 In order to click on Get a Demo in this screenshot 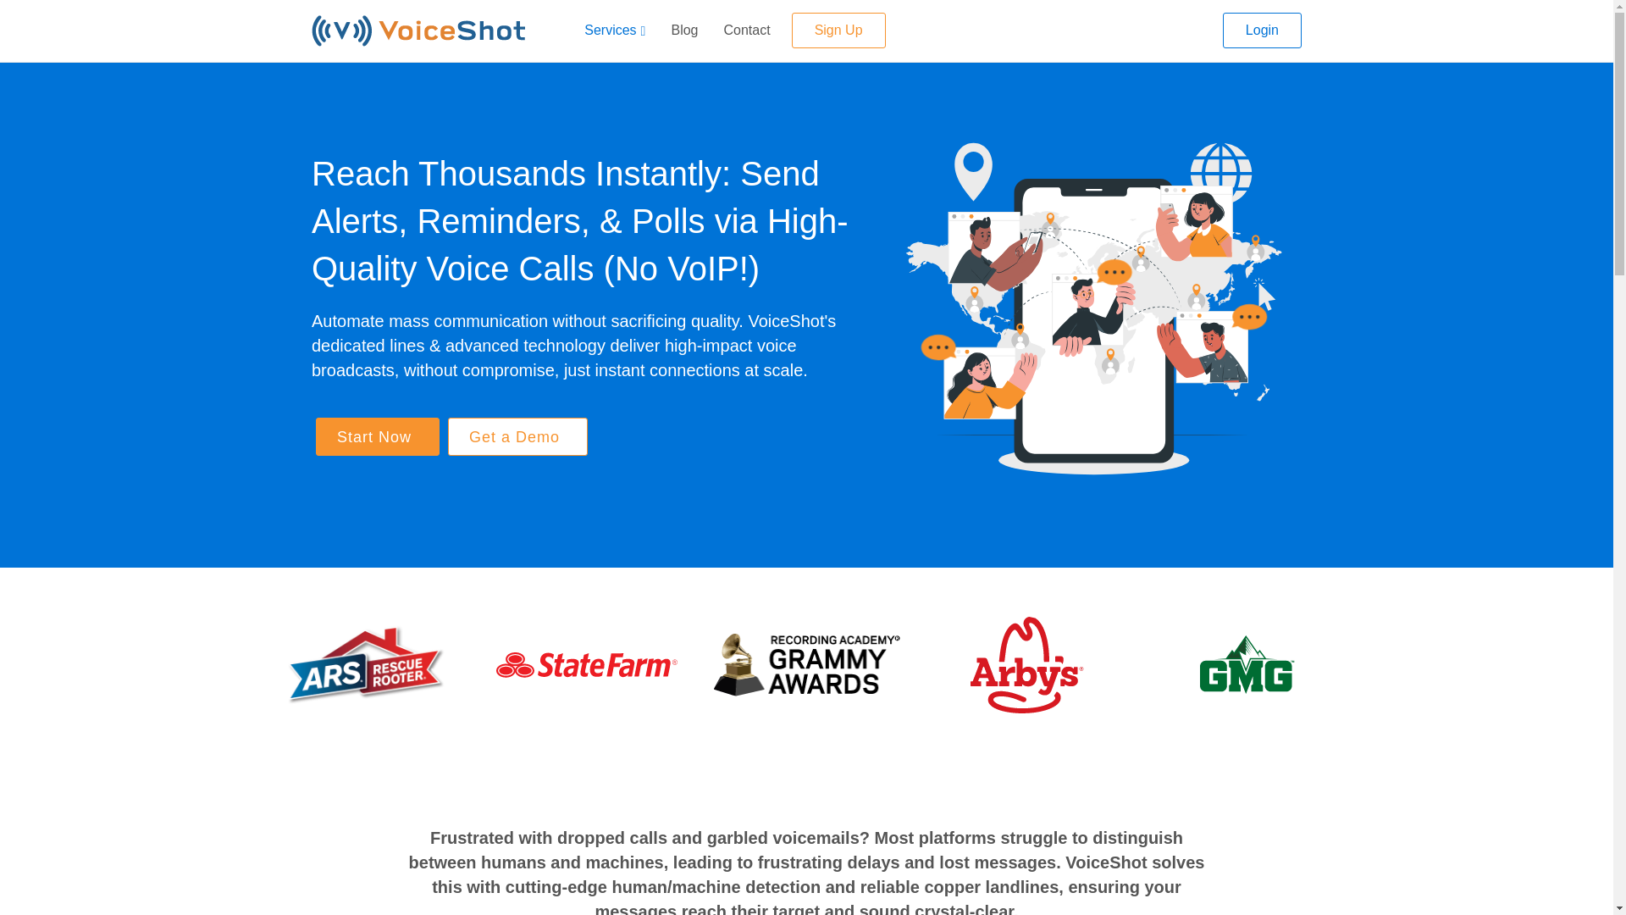, I will do `click(517, 435)`.